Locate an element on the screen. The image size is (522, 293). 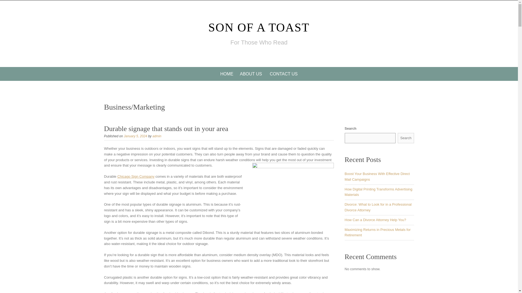
HOME is located at coordinates (227, 74).